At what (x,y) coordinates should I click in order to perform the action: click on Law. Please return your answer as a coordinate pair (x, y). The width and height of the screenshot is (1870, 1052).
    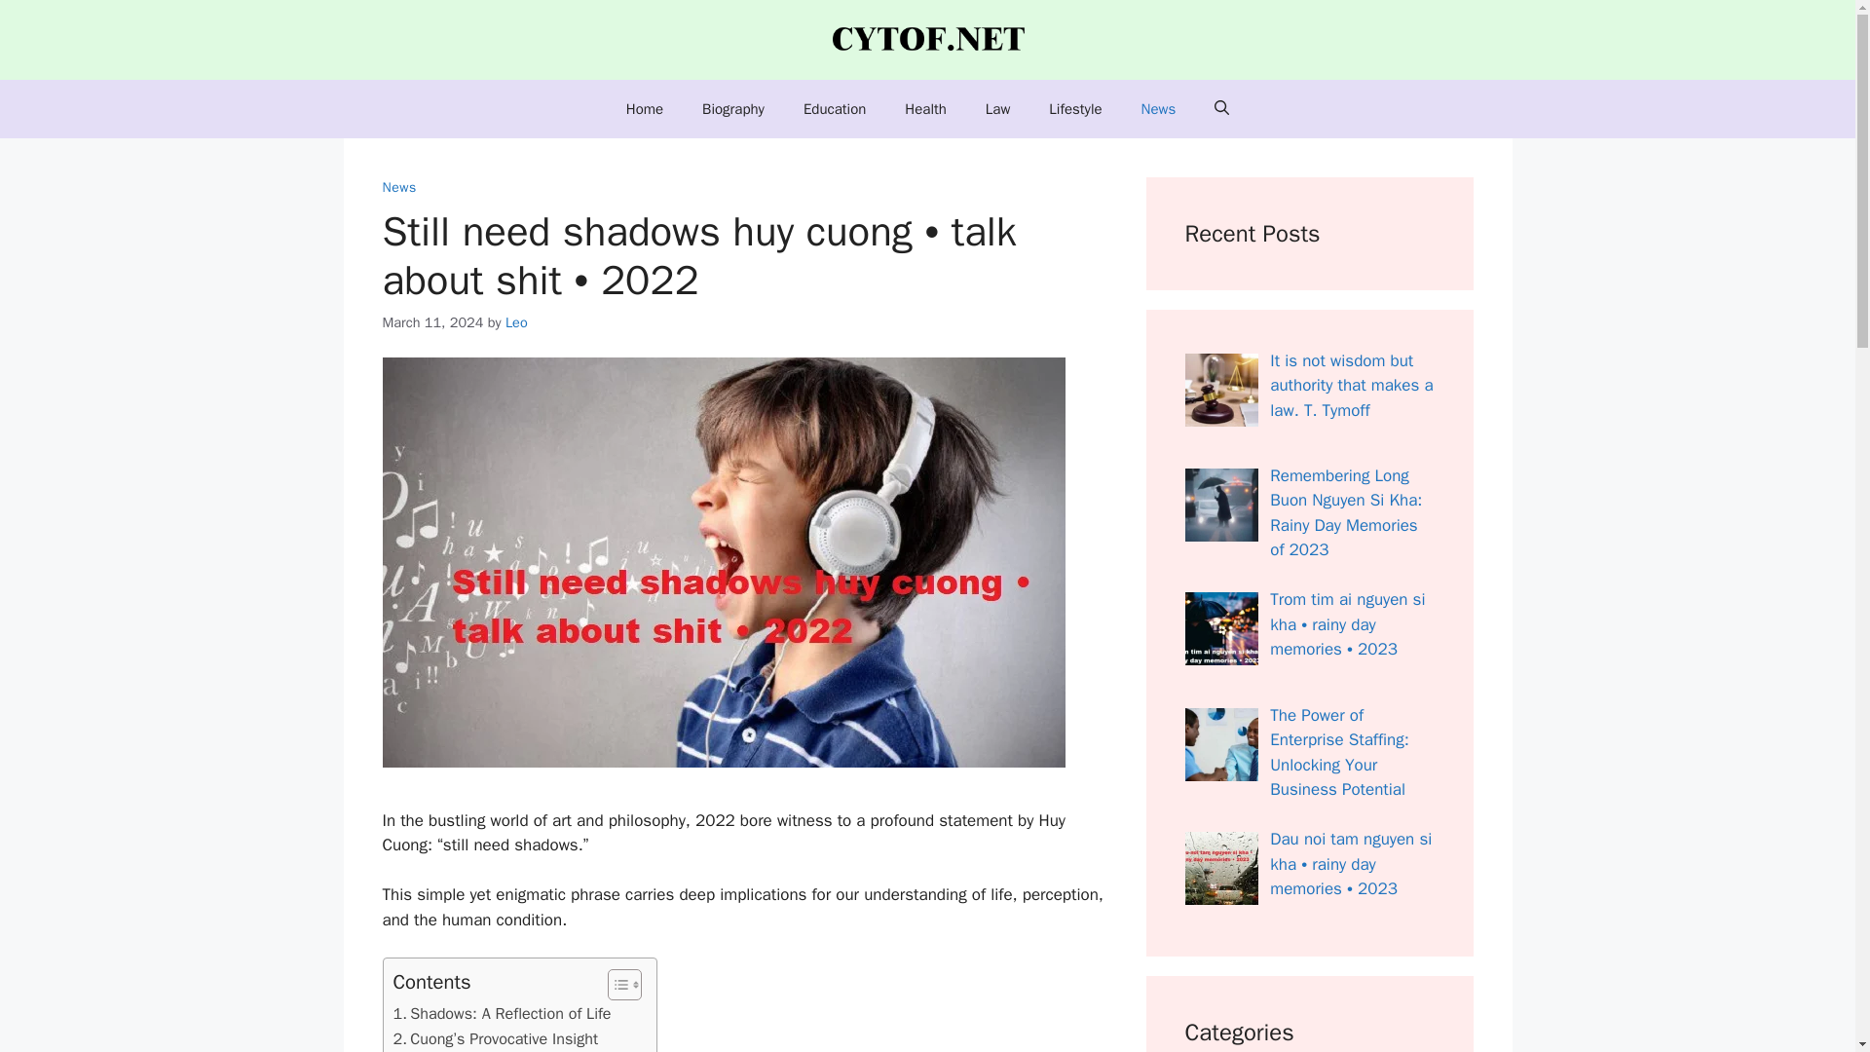
    Looking at the image, I should click on (997, 109).